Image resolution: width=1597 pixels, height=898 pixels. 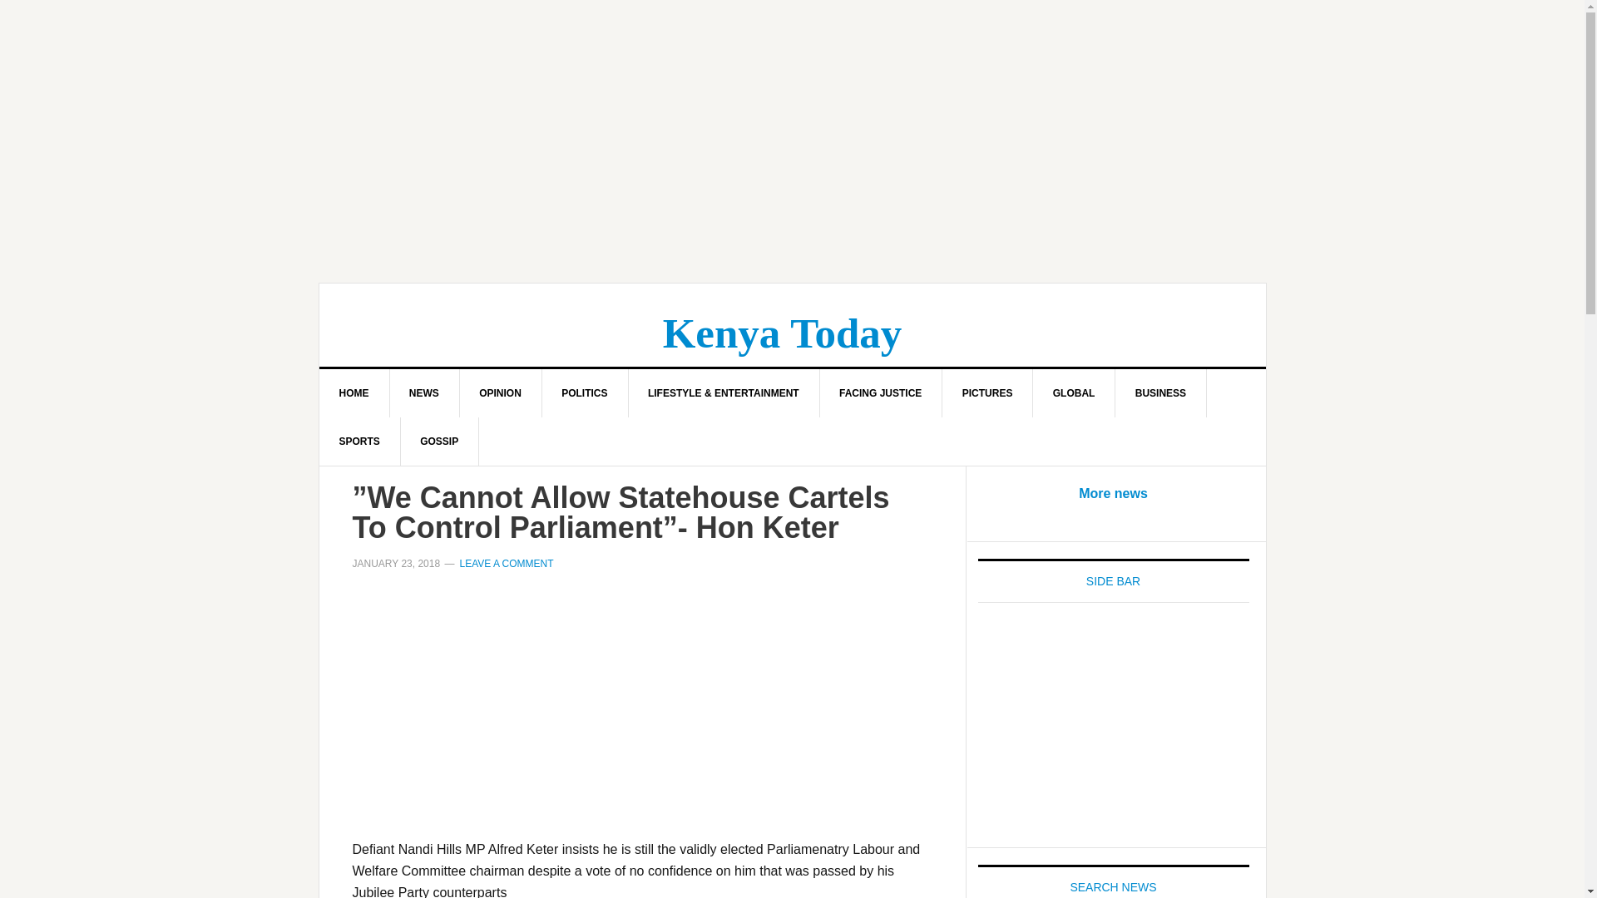 What do you see at coordinates (987, 392) in the screenshot?
I see `PICTURES` at bounding box center [987, 392].